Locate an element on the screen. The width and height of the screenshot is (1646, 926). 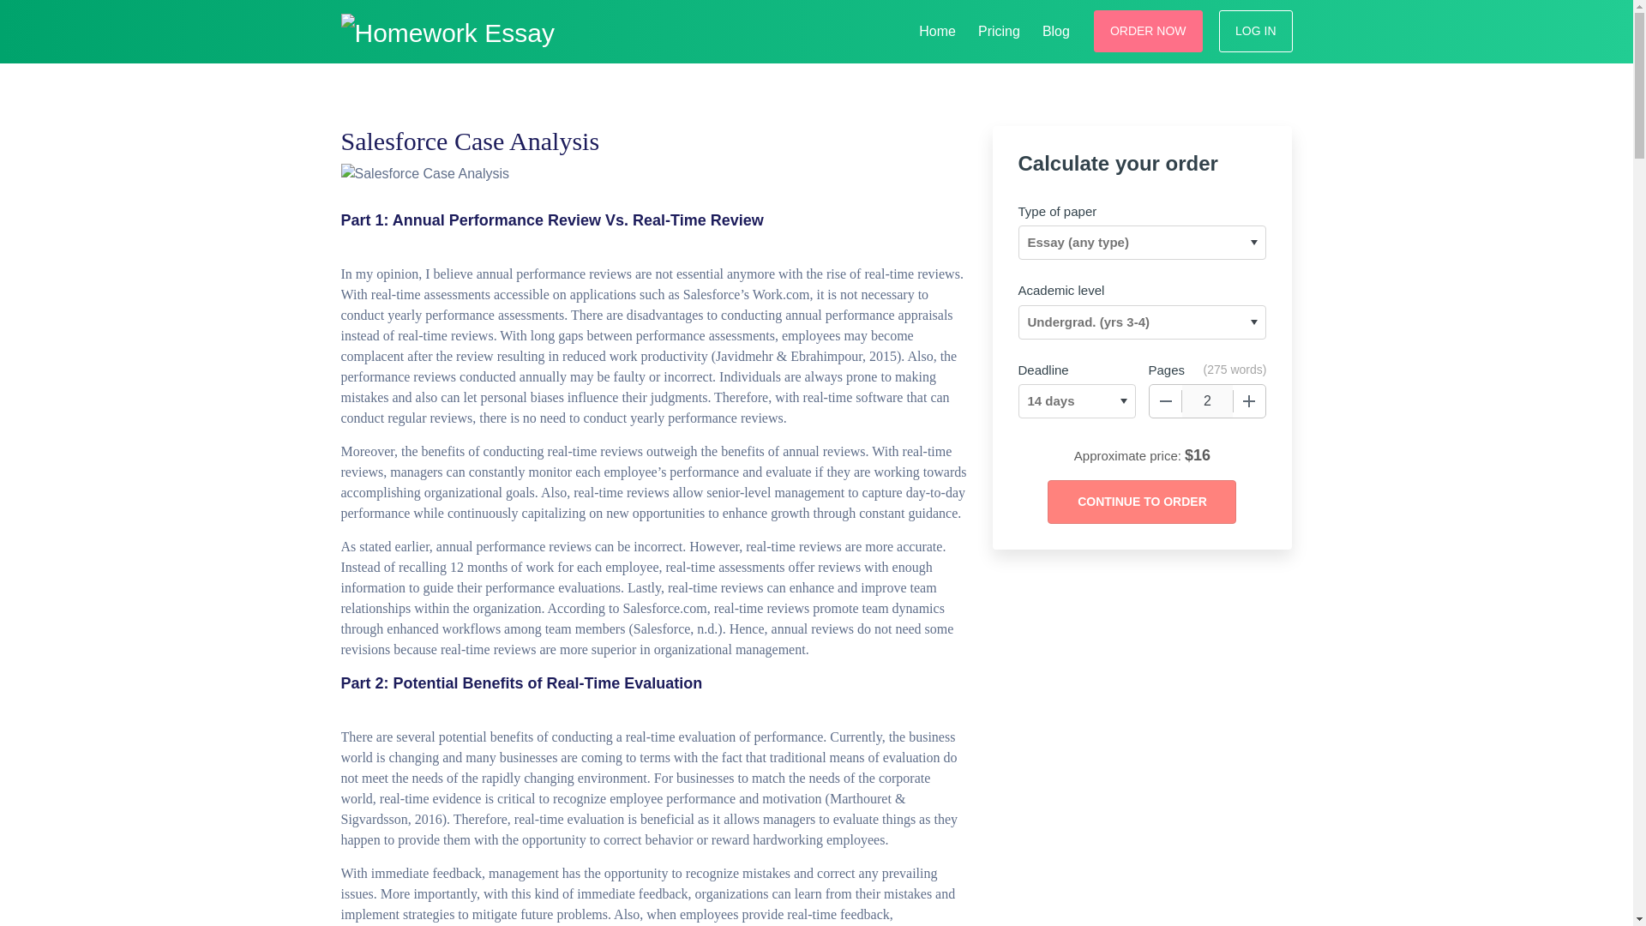
Decrease is located at coordinates (1165, 401).